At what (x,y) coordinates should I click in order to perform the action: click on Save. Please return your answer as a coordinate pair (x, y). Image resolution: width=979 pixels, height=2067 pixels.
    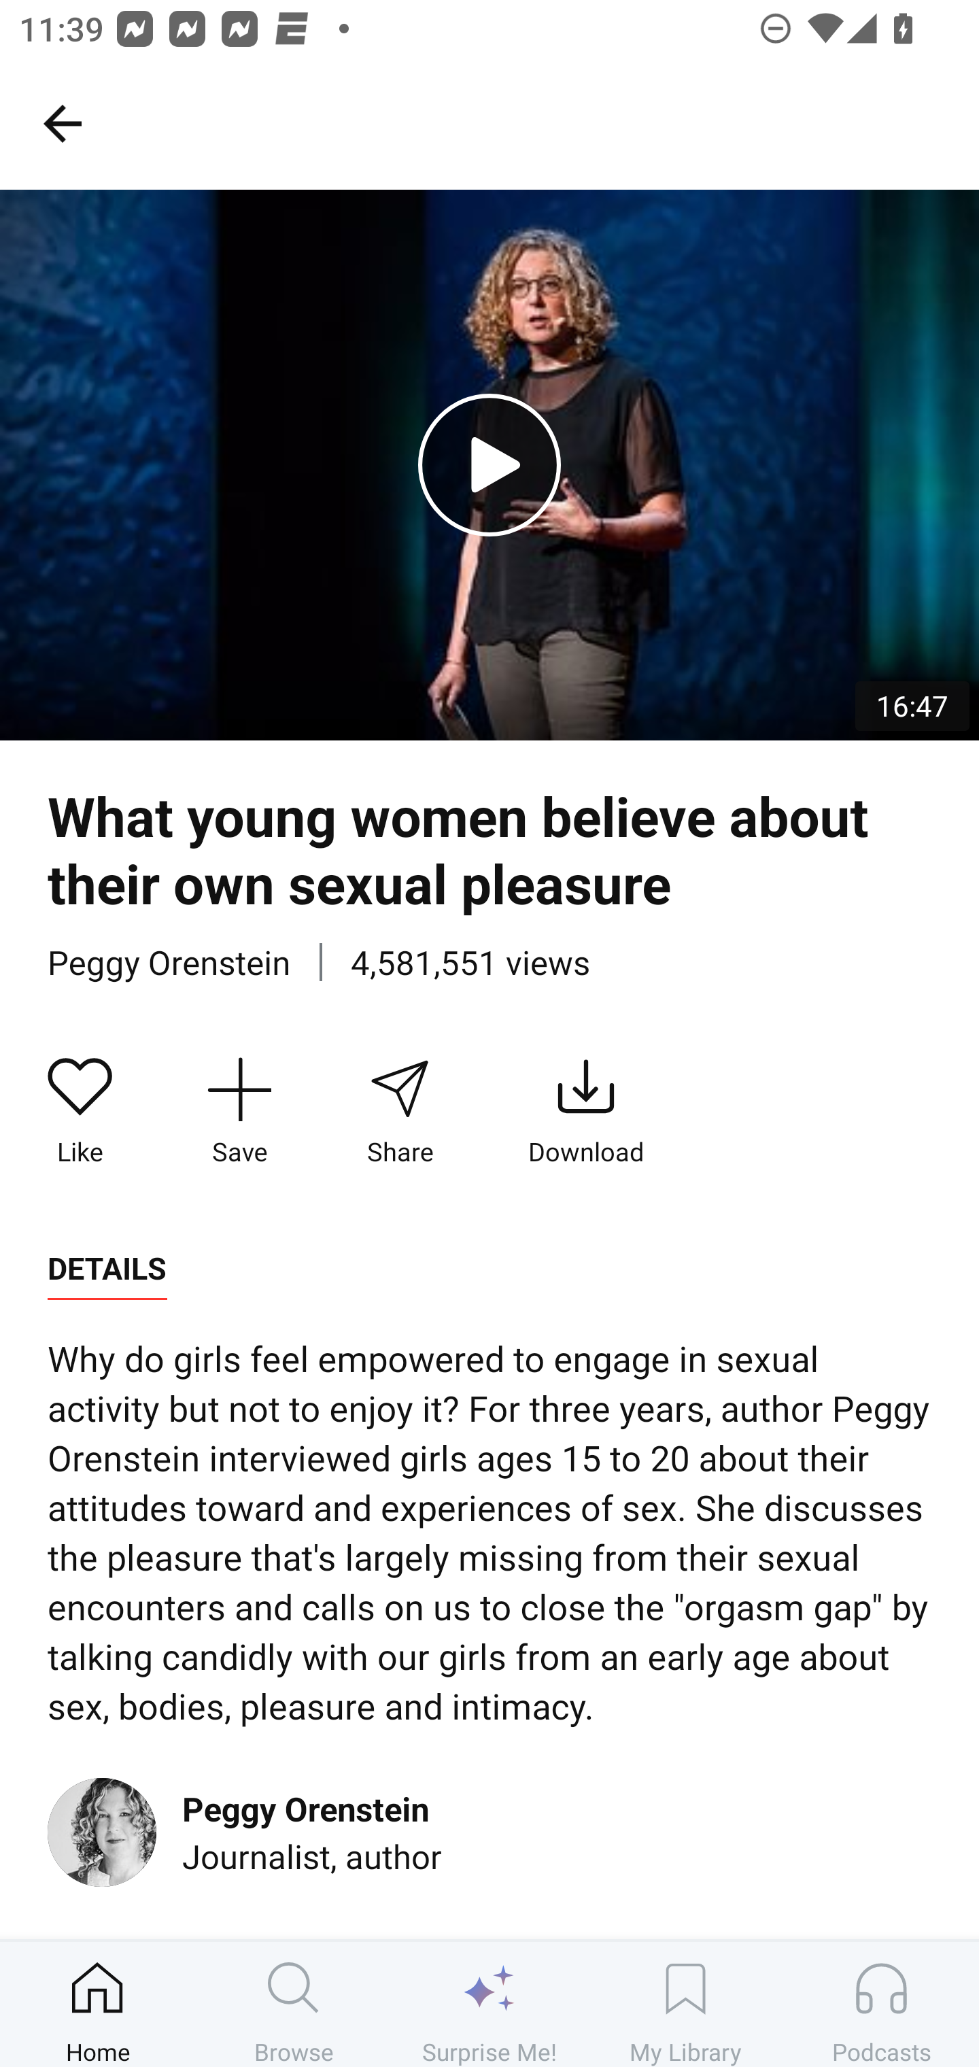
    Looking at the image, I should click on (239, 1112).